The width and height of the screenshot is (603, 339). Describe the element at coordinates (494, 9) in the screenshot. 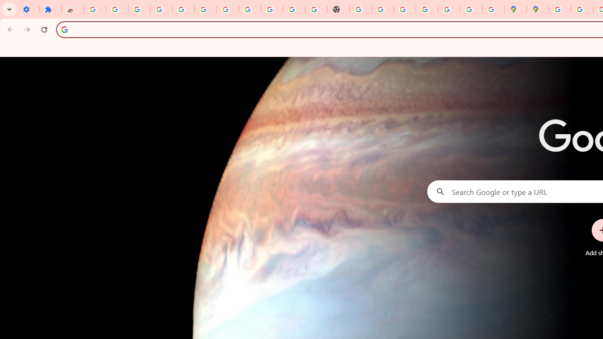

I see `Safety in Our Products - Google Safety Center` at that location.